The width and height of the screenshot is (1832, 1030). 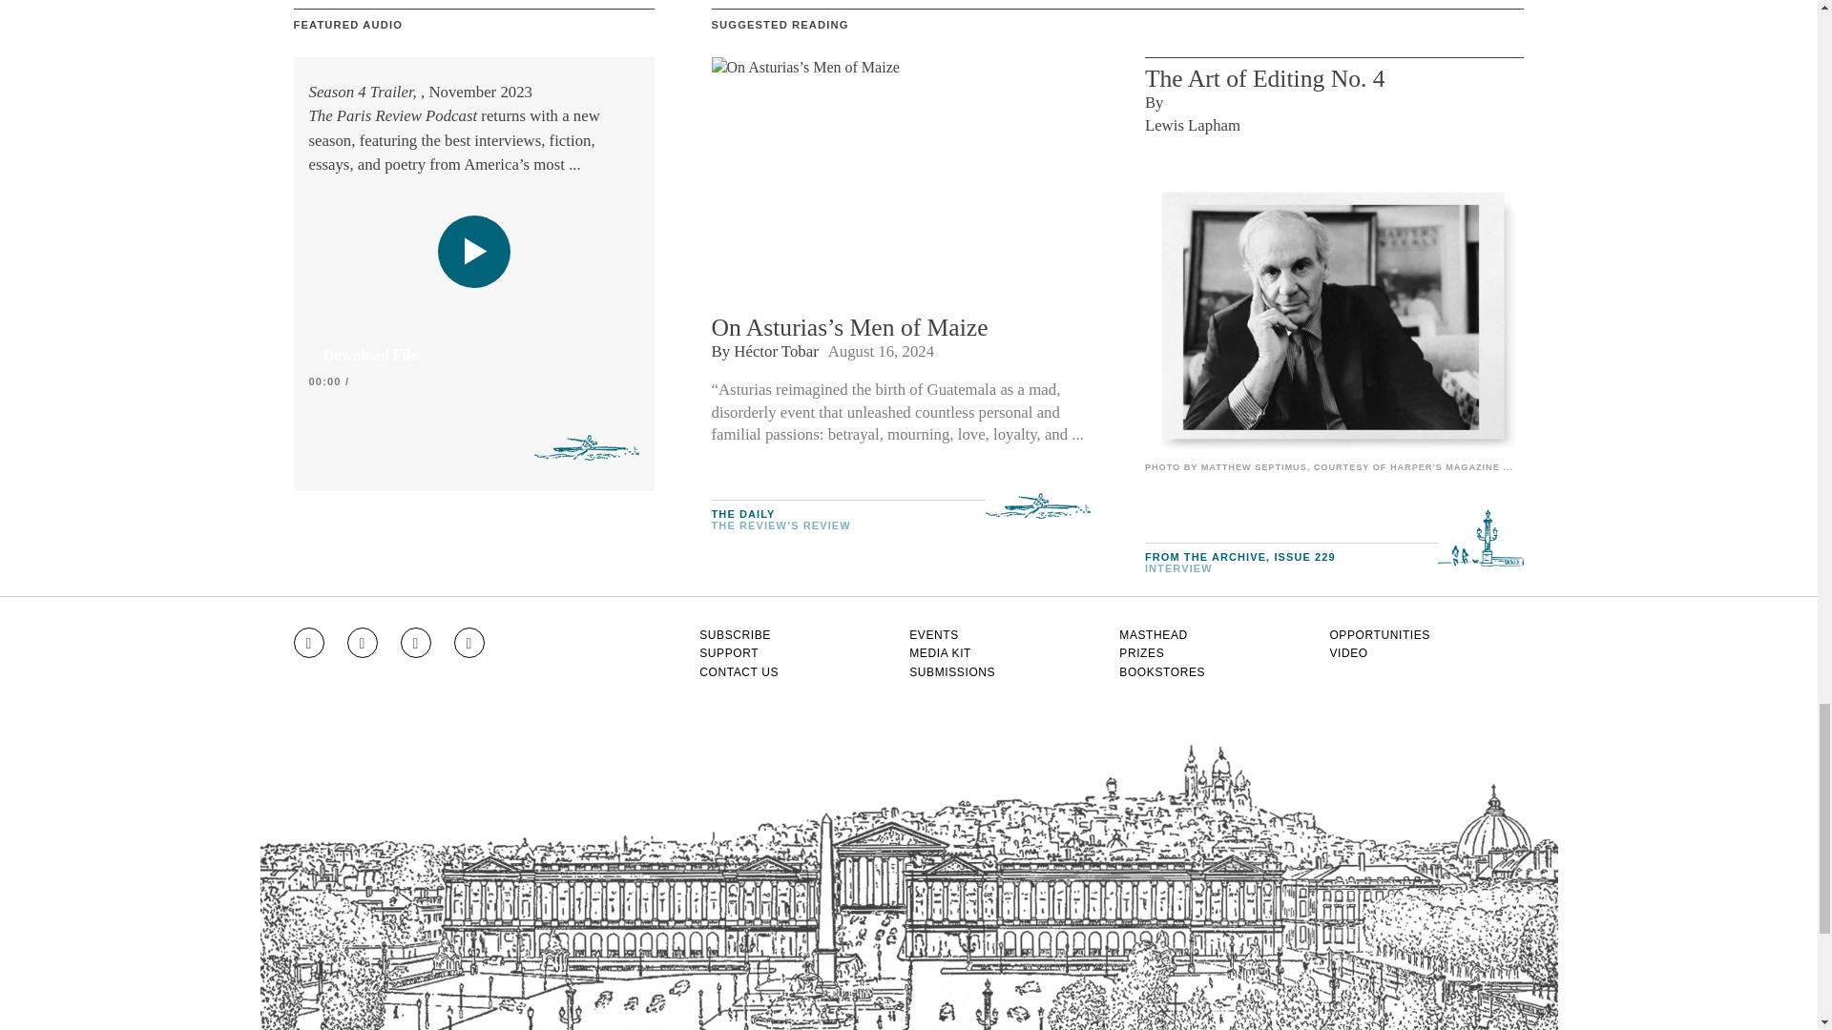 I want to click on Go to Facebook page, so click(x=363, y=643).